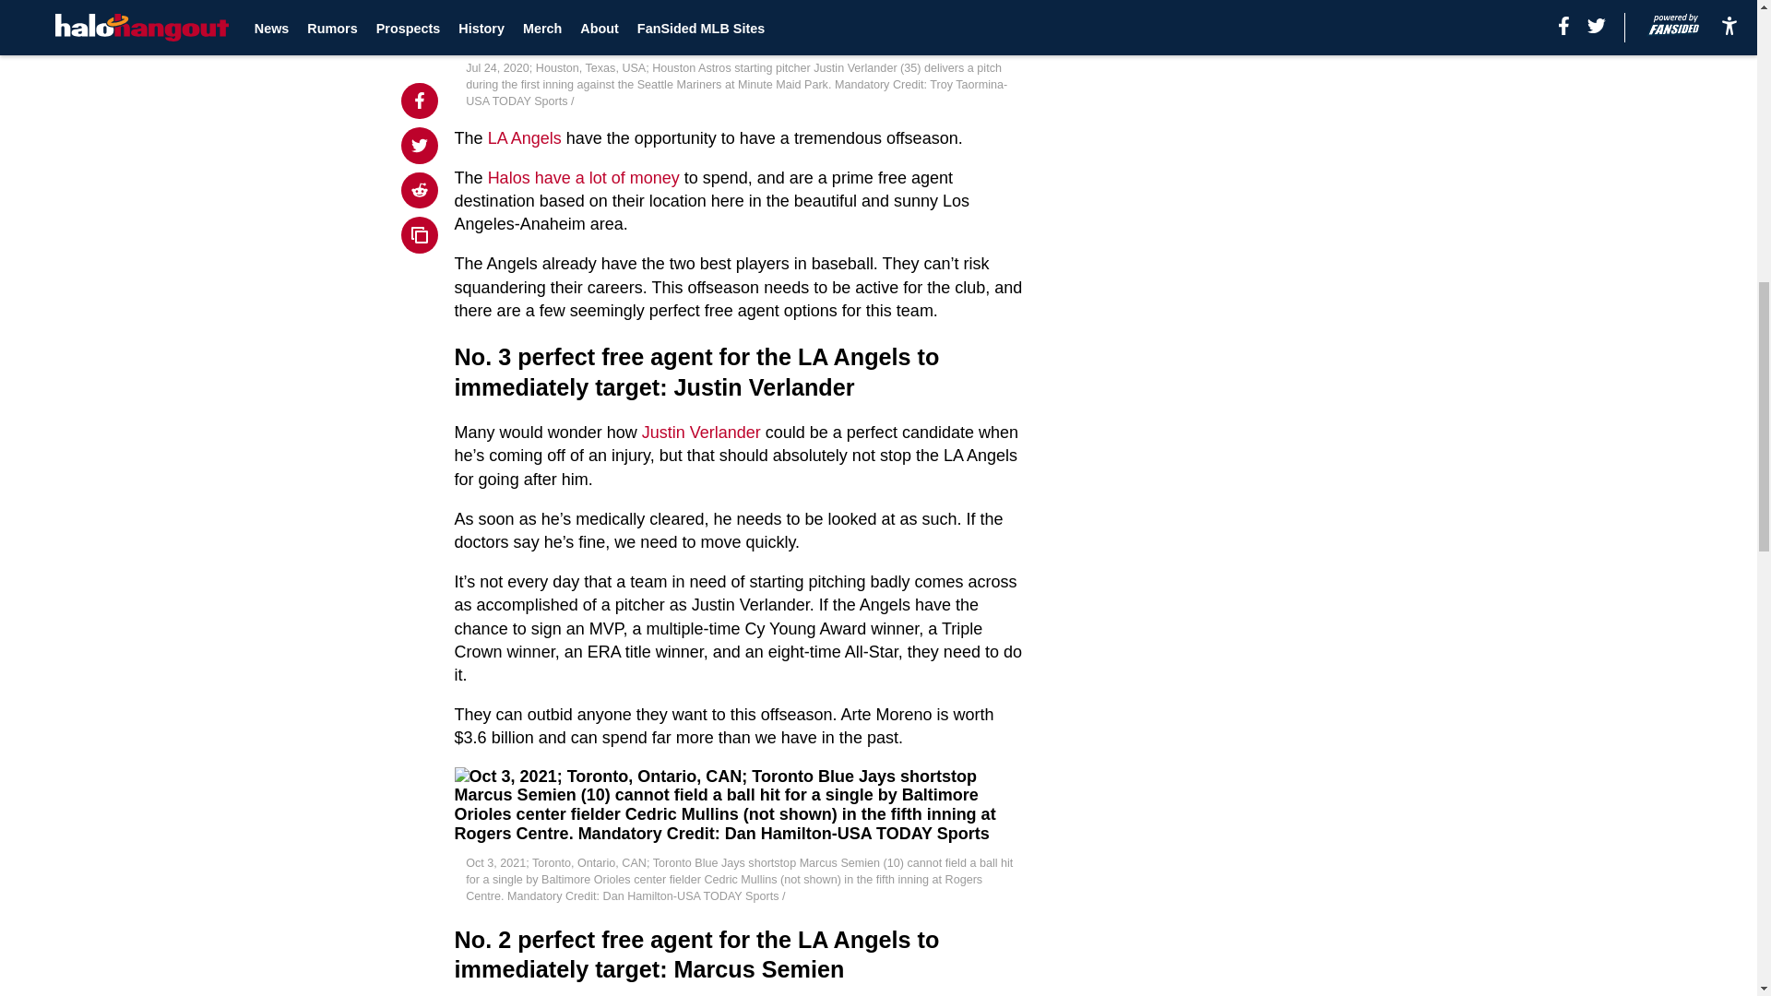 This screenshot has height=996, width=1771. I want to click on LA Angels, so click(524, 138).